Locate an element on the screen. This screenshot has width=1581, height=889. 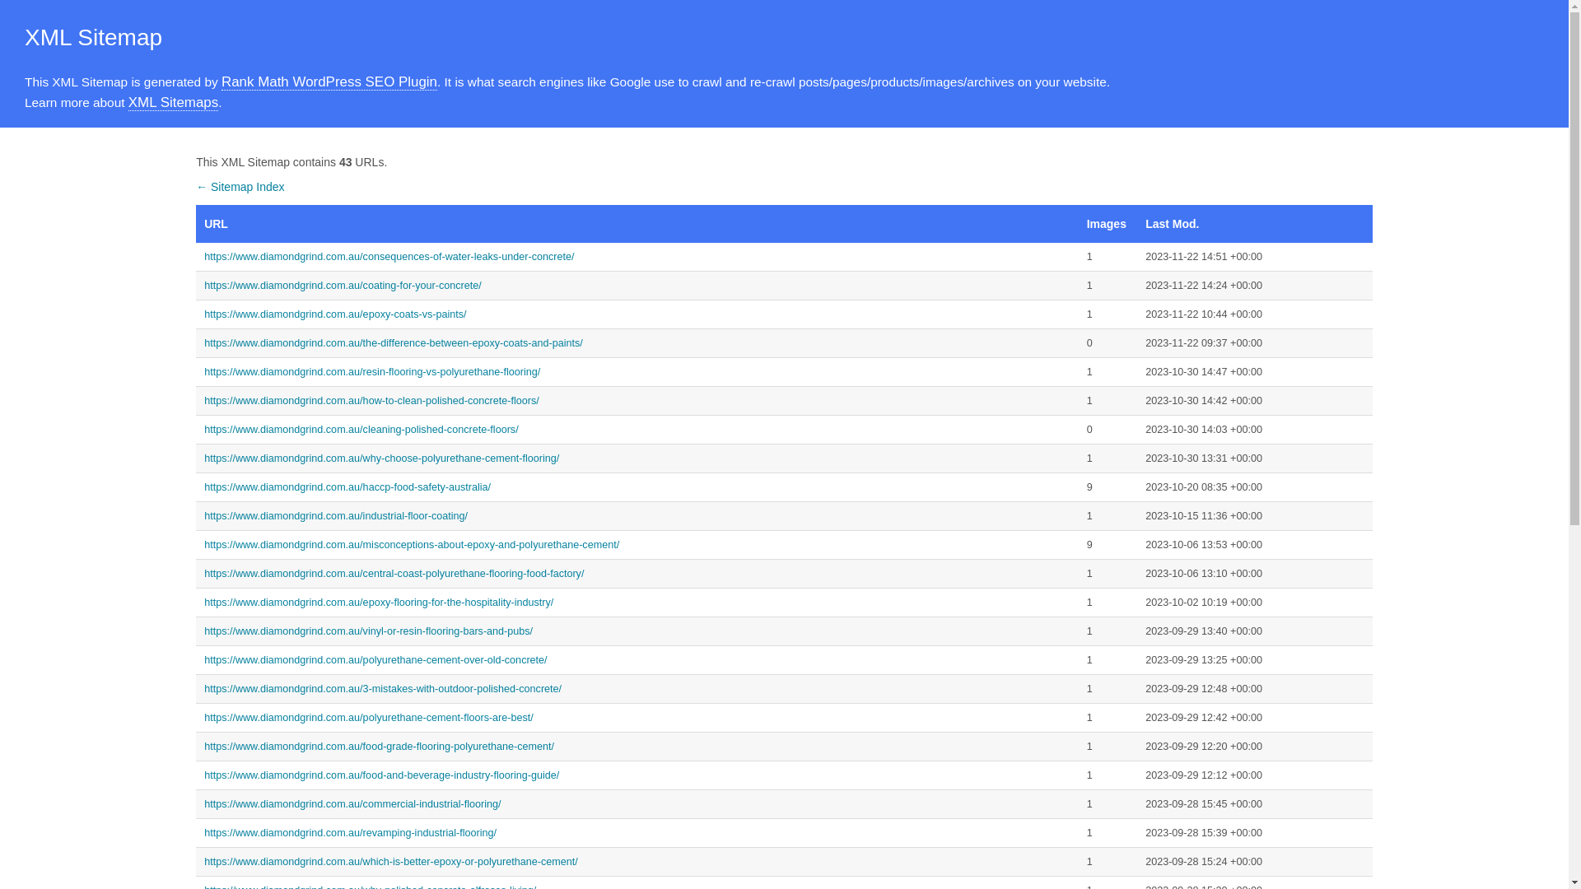
https://www.diamondgrind.com.au/industrial-floor-coating/ is located at coordinates (637, 516).